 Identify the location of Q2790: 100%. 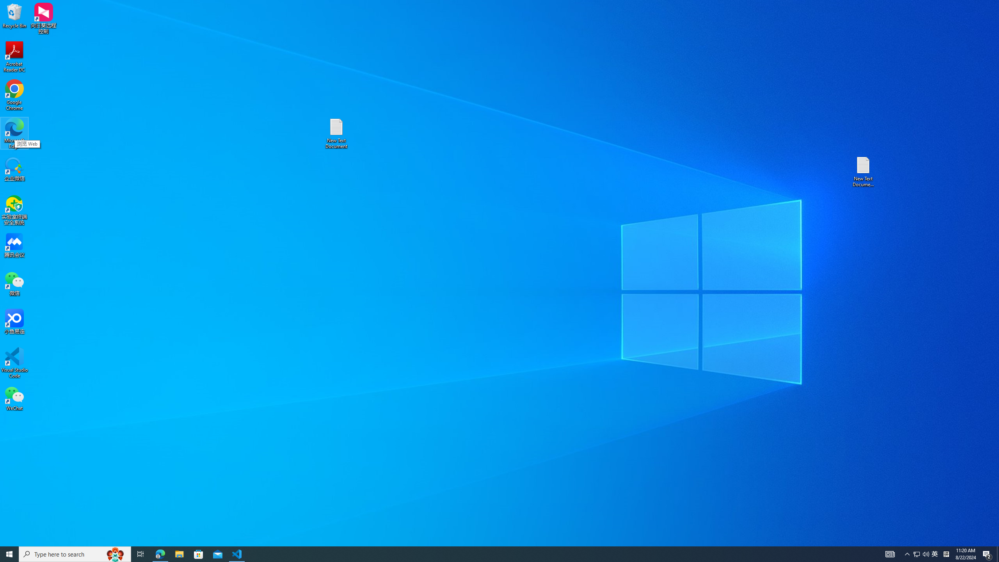
(116, 554).